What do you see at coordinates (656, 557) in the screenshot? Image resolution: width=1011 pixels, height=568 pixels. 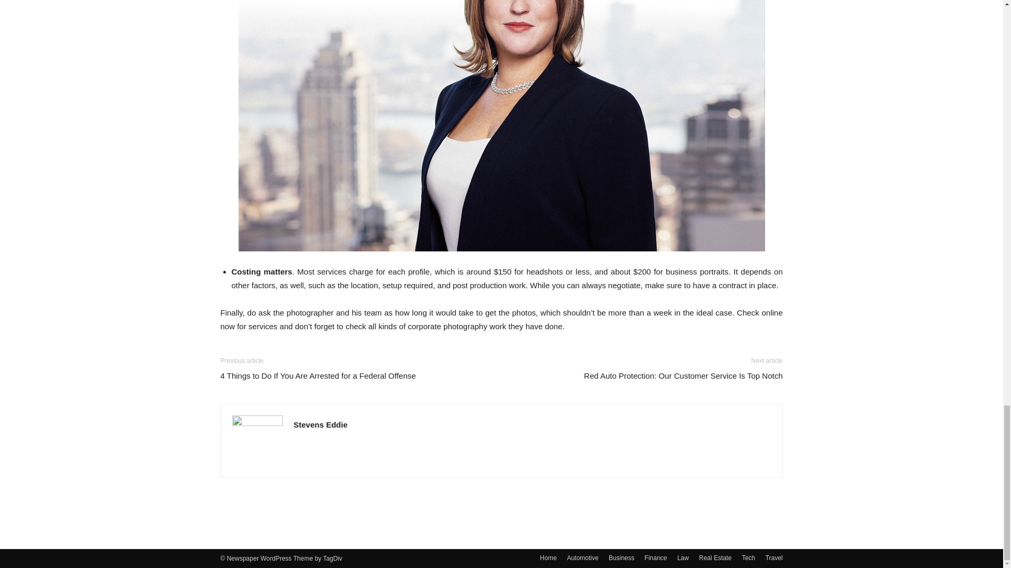 I see `Finance` at bounding box center [656, 557].